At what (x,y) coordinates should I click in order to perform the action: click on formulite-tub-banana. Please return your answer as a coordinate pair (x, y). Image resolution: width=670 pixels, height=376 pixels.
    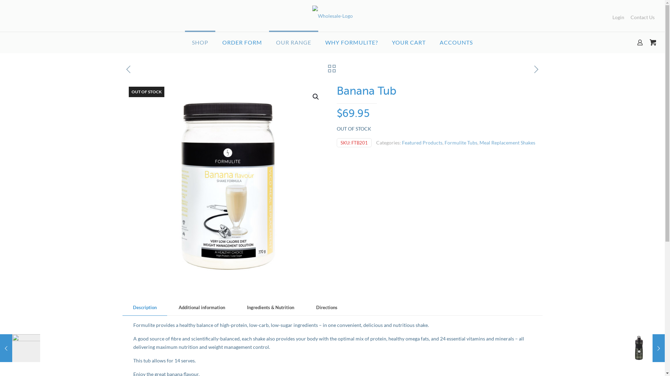
    Looking at the image, I should click on (227, 185).